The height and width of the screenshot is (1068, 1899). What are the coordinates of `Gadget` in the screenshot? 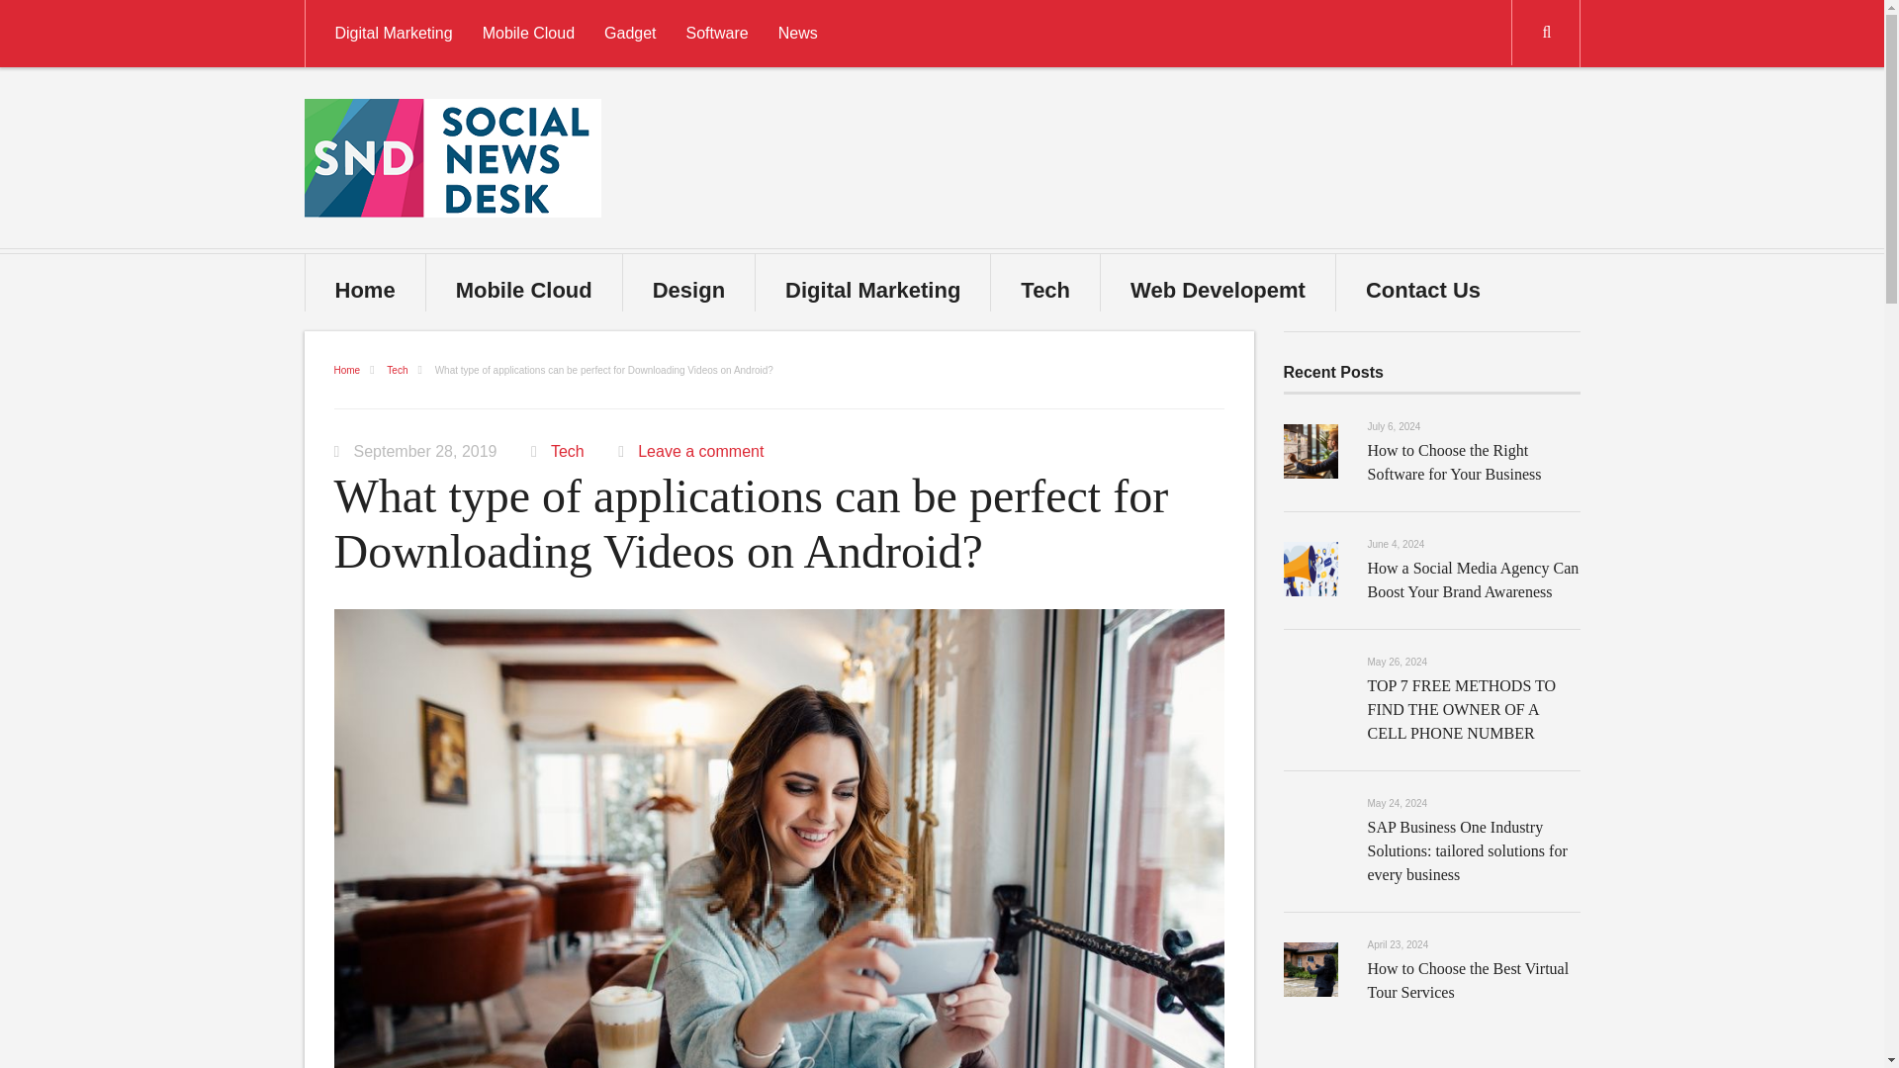 It's located at (629, 34).